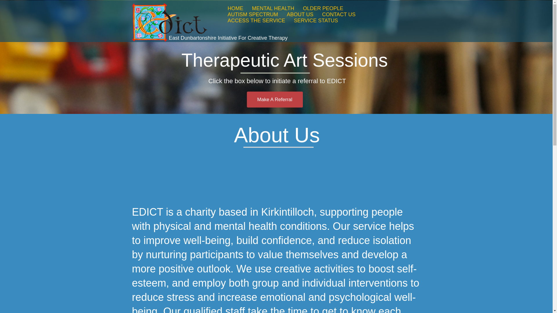  I want to click on AUTISM SPECTRUM, so click(252, 14).